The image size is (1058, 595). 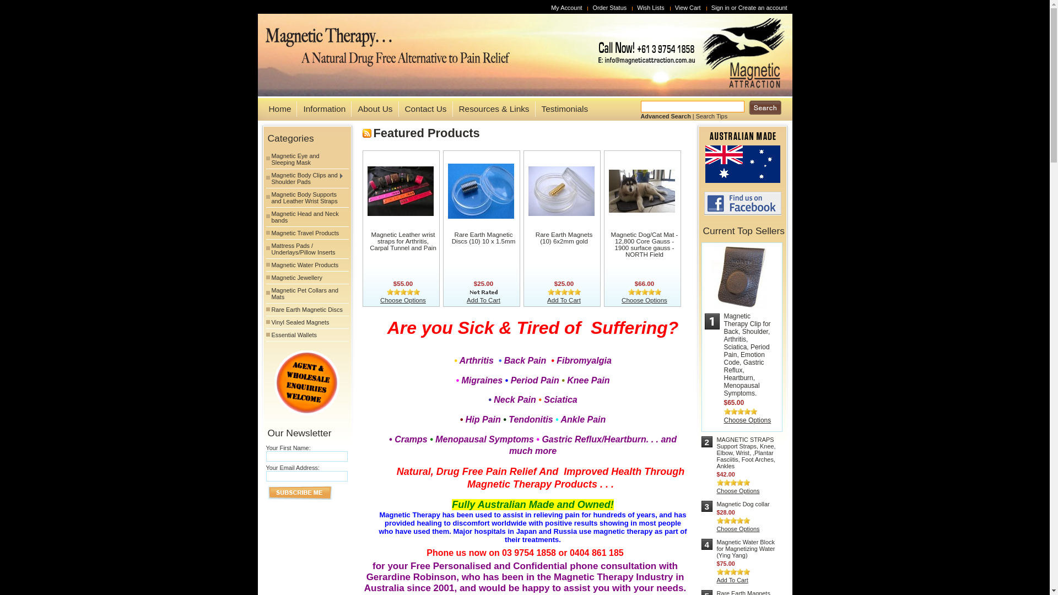 What do you see at coordinates (564, 238) in the screenshot?
I see `Rare Earth Magnets (10) 6x2mm gold` at bounding box center [564, 238].